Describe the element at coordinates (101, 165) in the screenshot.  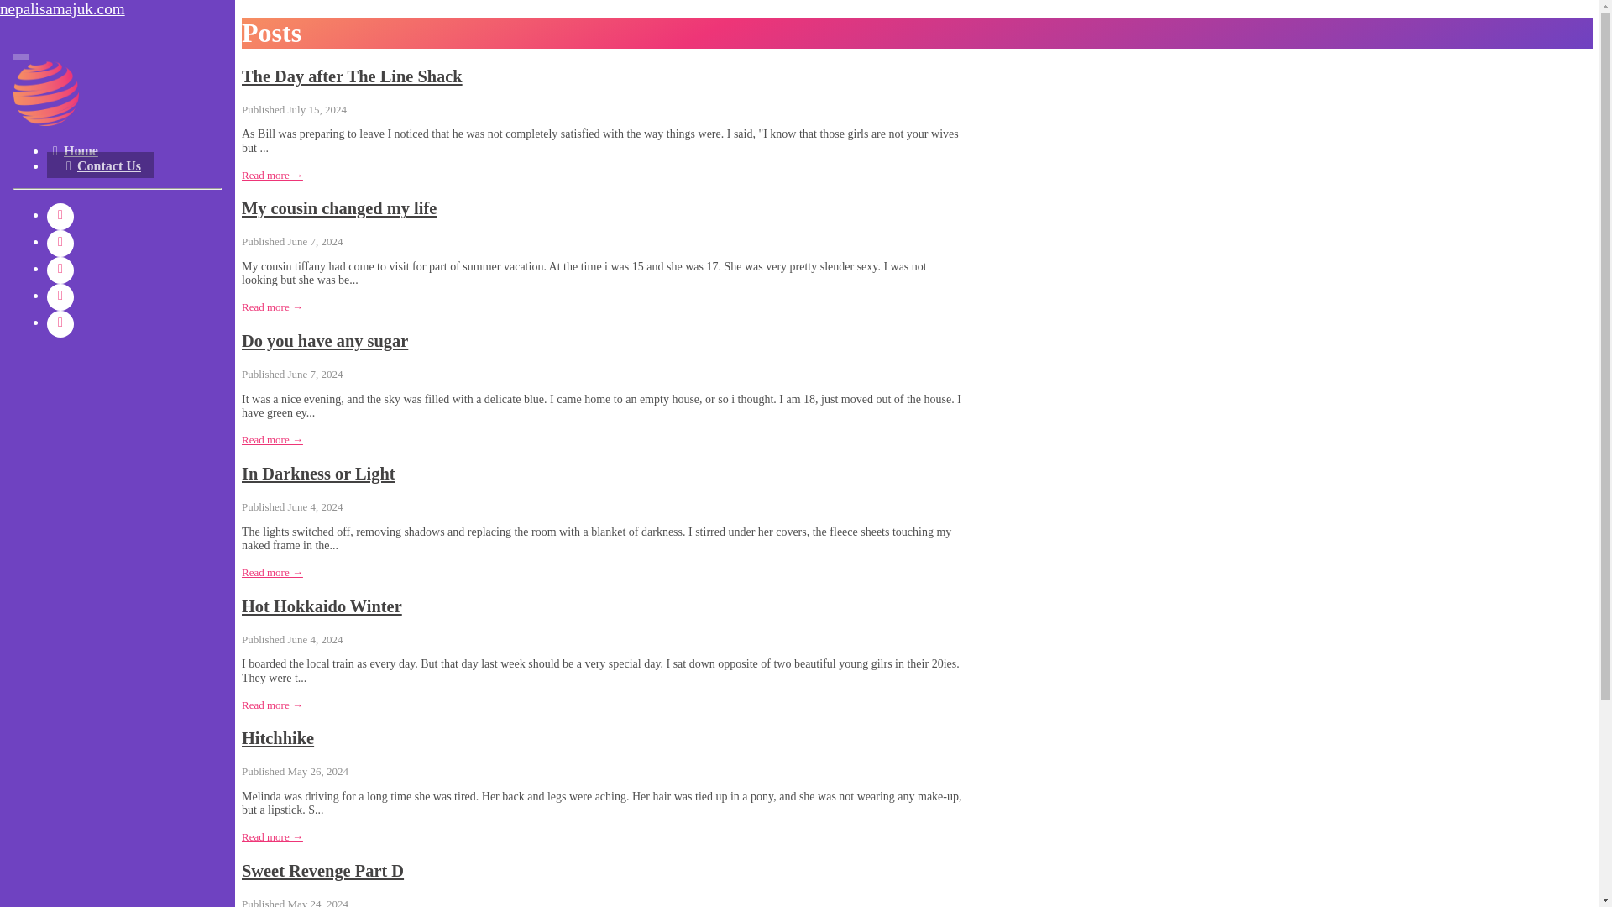
I see `Contact Us` at that location.